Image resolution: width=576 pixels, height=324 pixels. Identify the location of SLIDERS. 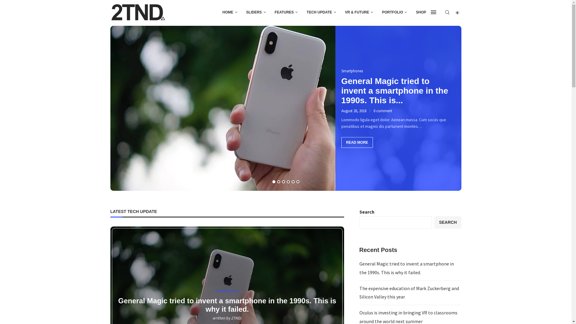
(256, 12).